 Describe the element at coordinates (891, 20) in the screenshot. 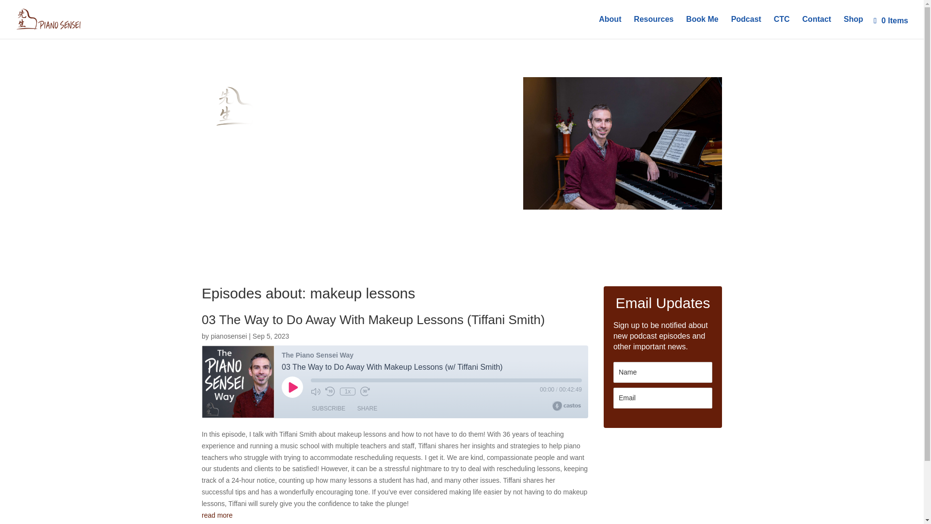

I see `0 Items` at that location.